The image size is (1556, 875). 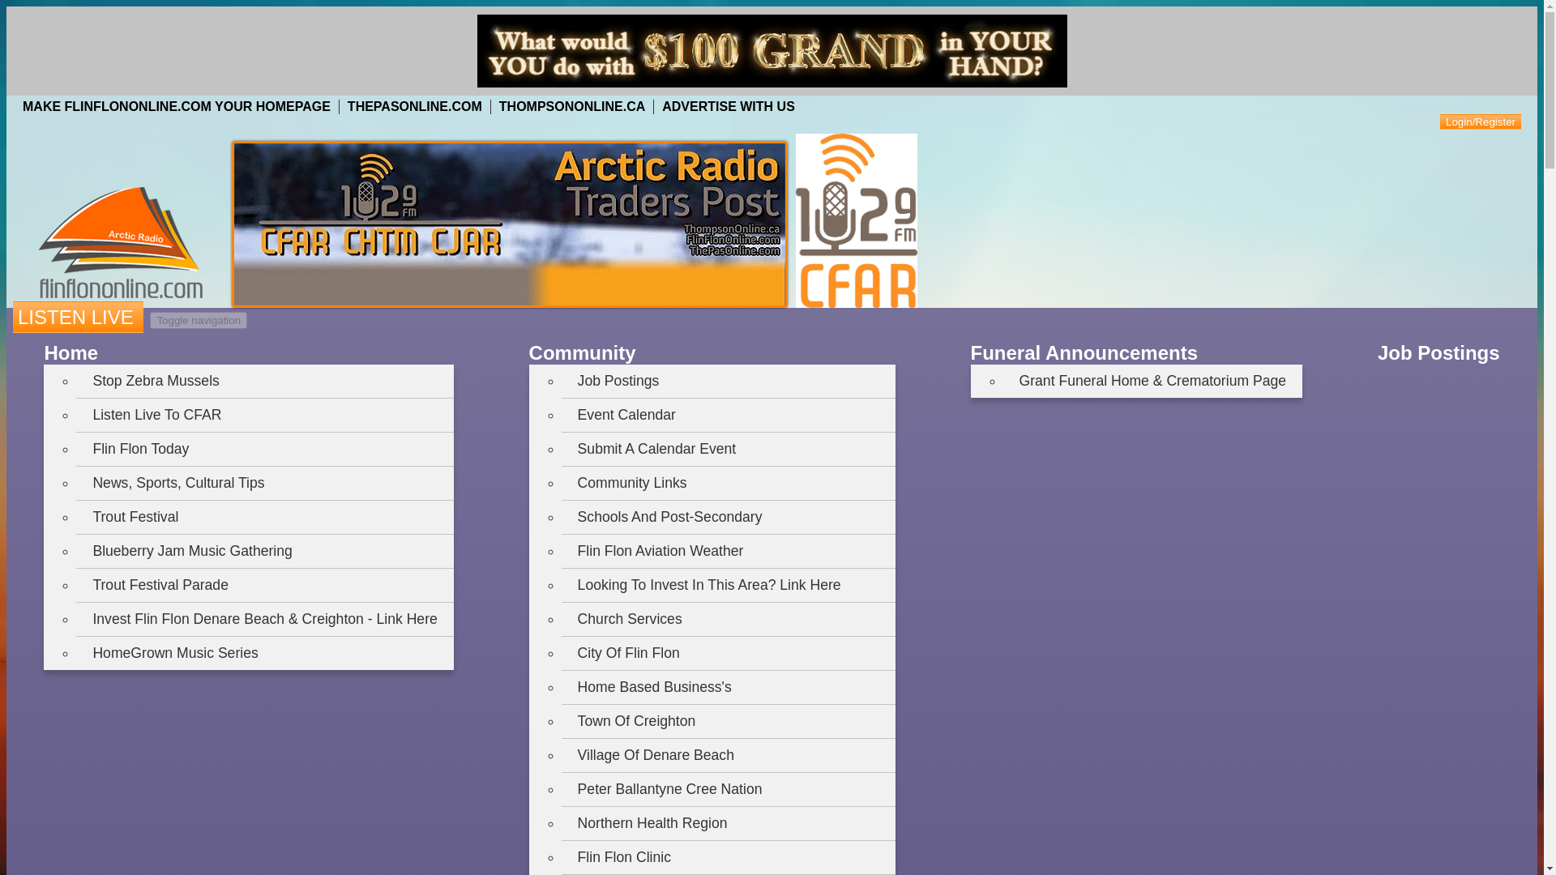 What do you see at coordinates (729, 107) in the screenshot?
I see `ADVERTISE WITH US` at bounding box center [729, 107].